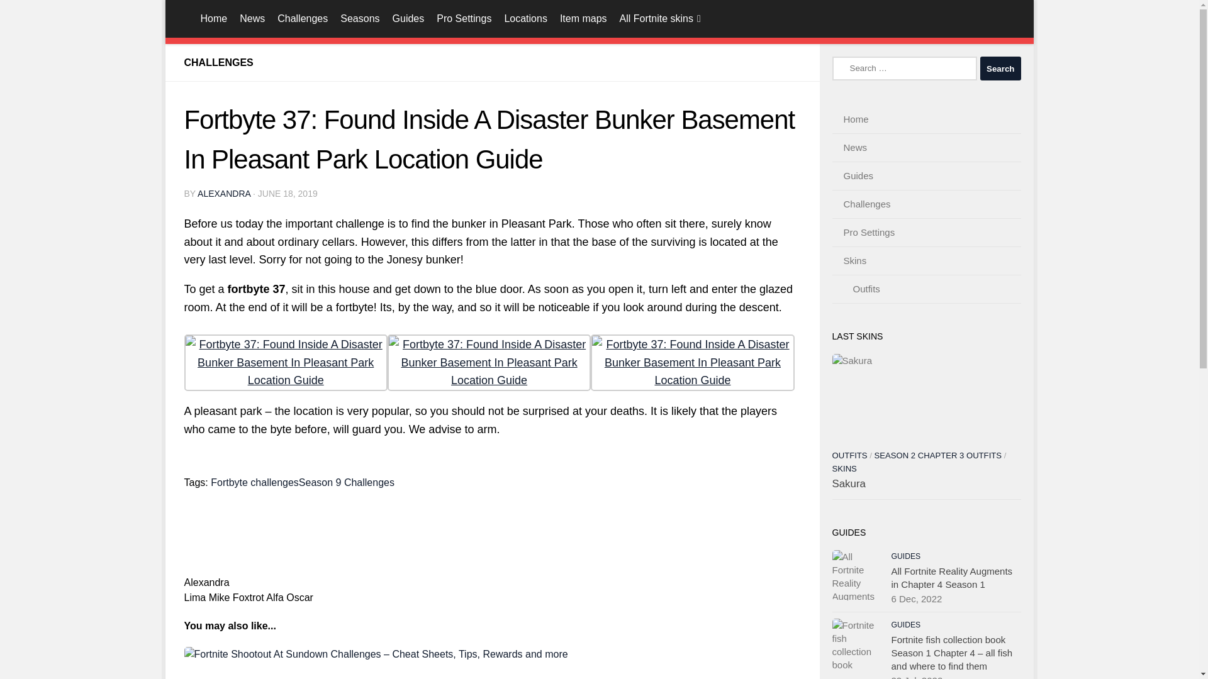 This screenshot has height=679, width=1208. Describe the element at coordinates (464, 19) in the screenshot. I see `Pro Settings` at that location.